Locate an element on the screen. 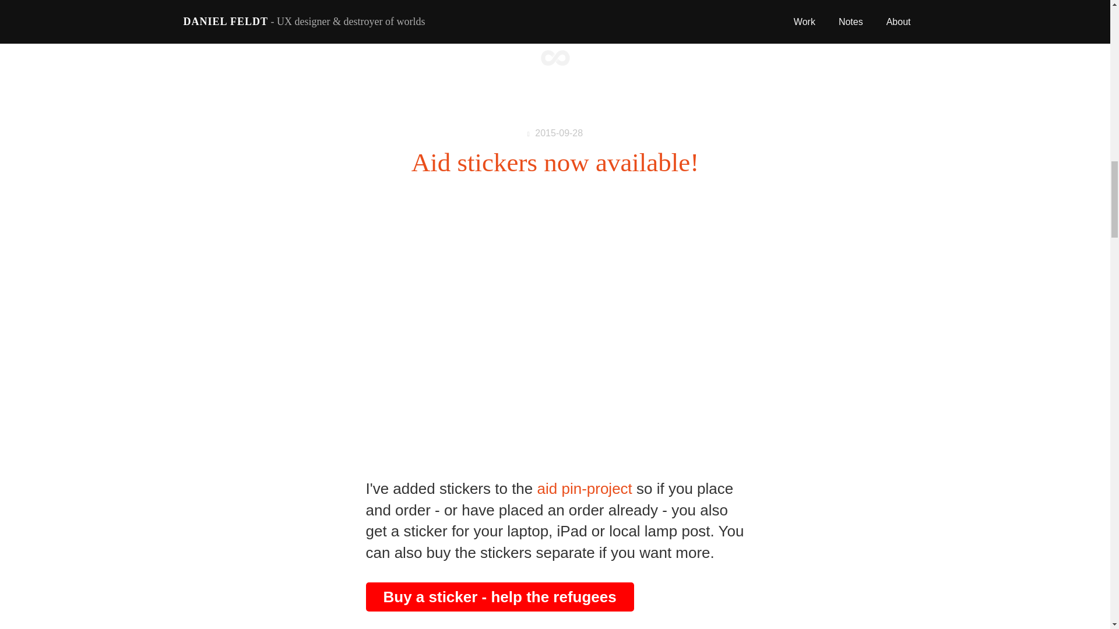 This screenshot has width=1119, height=629. Buy a sticker - help the refugees is located at coordinates (500, 596).